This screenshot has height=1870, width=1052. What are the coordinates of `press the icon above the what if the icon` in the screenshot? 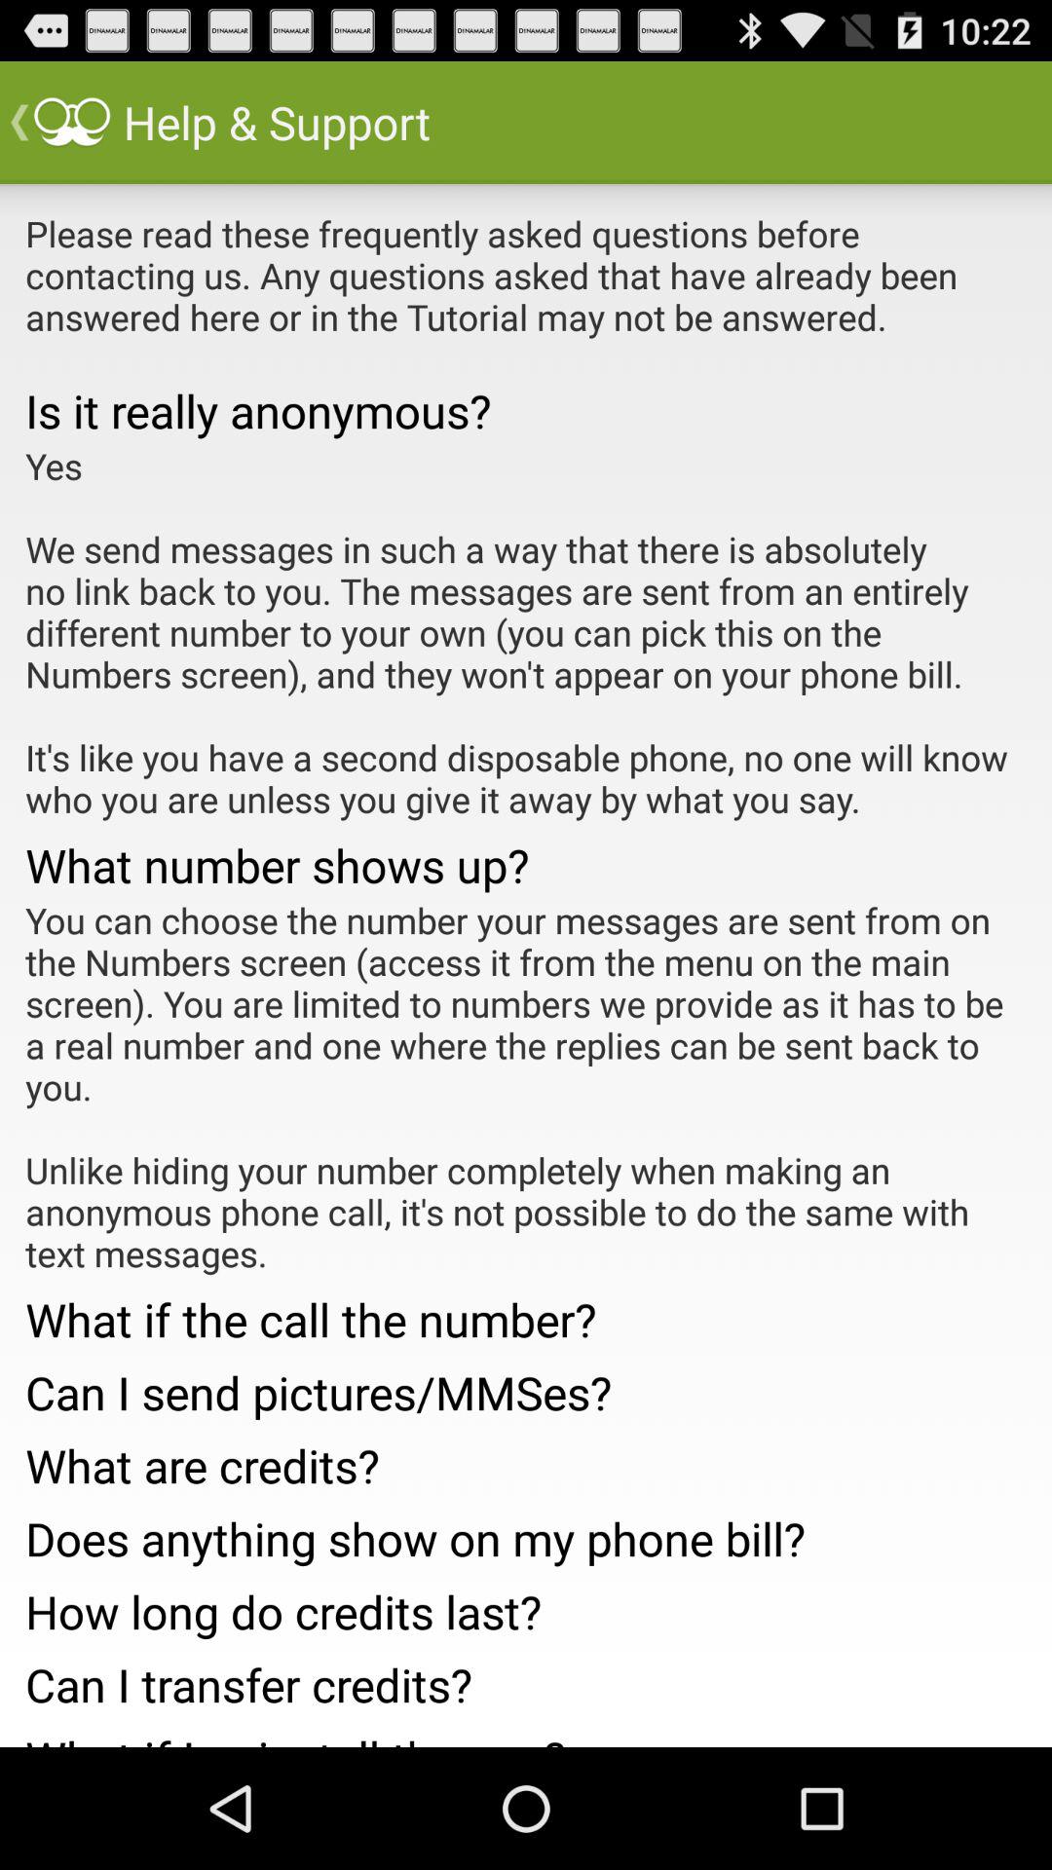 It's located at (526, 1087).